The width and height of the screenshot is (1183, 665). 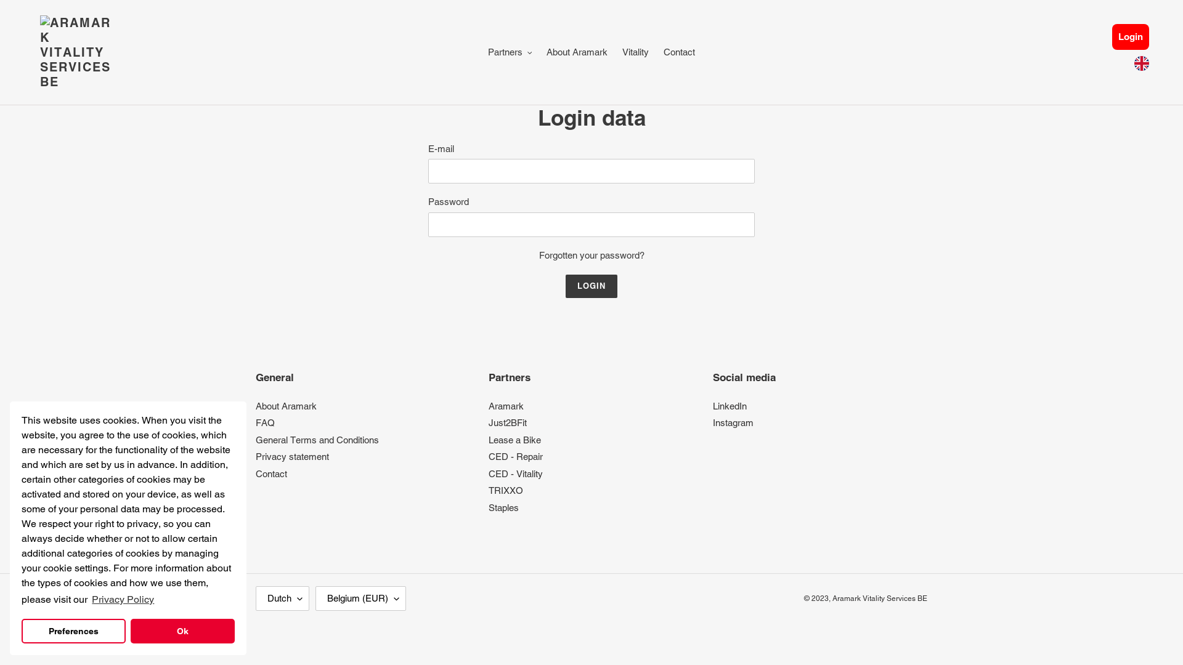 What do you see at coordinates (591, 255) in the screenshot?
I see `Forgotten your password?` at bounding box center [591, 255].